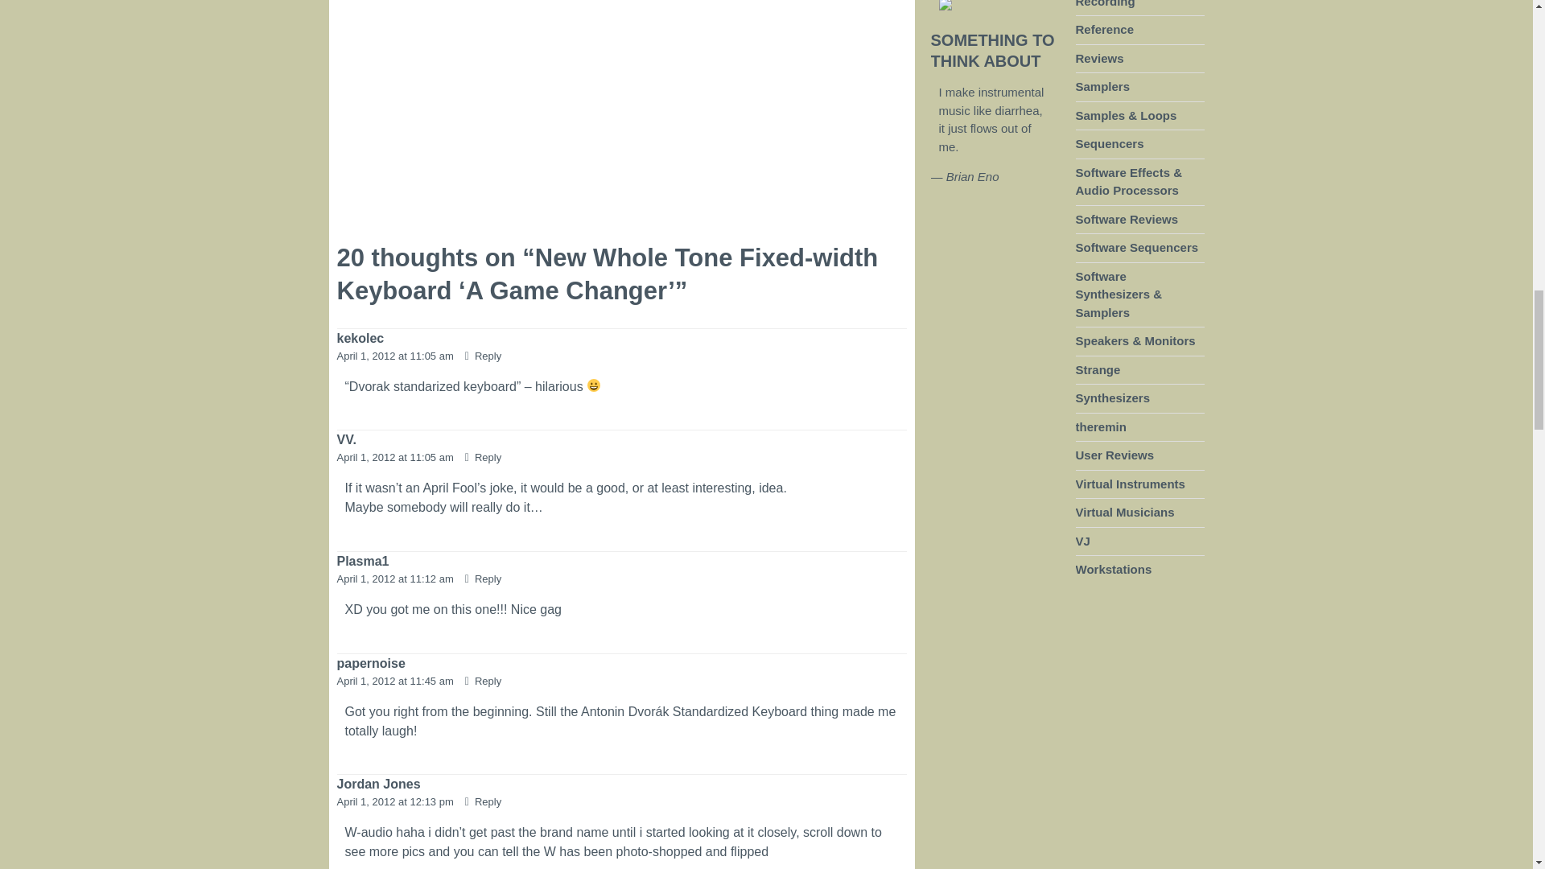 Image resolution: width=1545 pixels, height=869 pixels. I want to click on Reply, so click(483, 578).